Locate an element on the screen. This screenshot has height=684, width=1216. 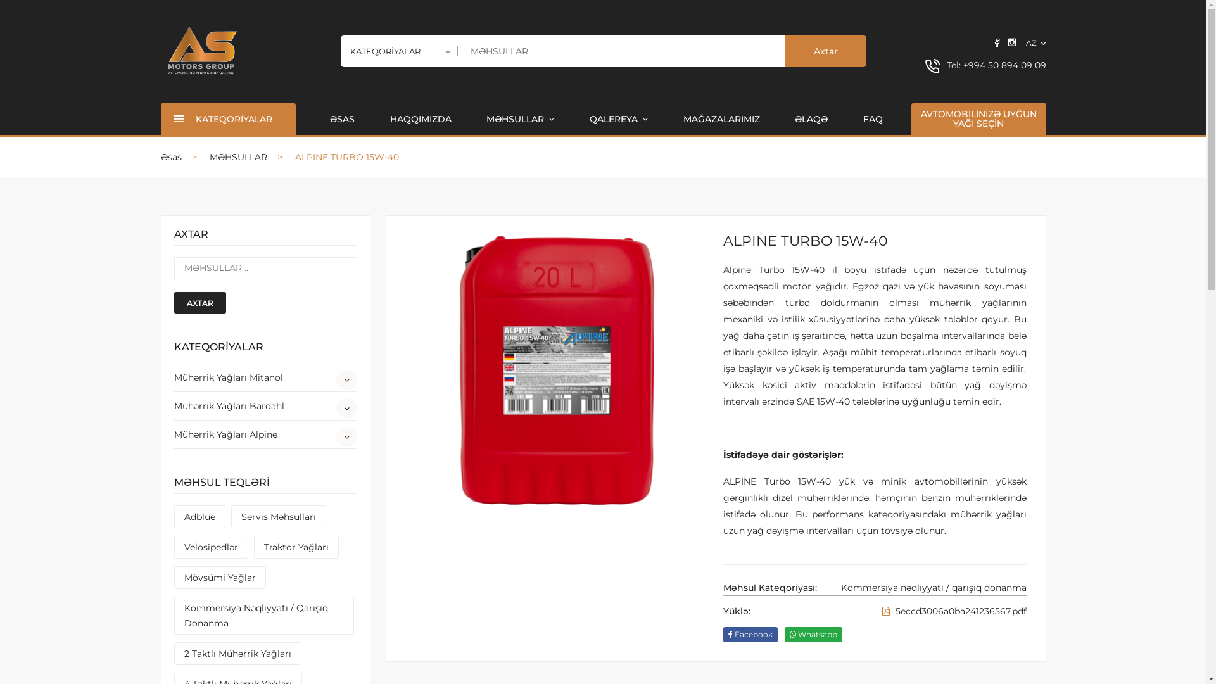
Facebook is located at coordinates (750, 635).